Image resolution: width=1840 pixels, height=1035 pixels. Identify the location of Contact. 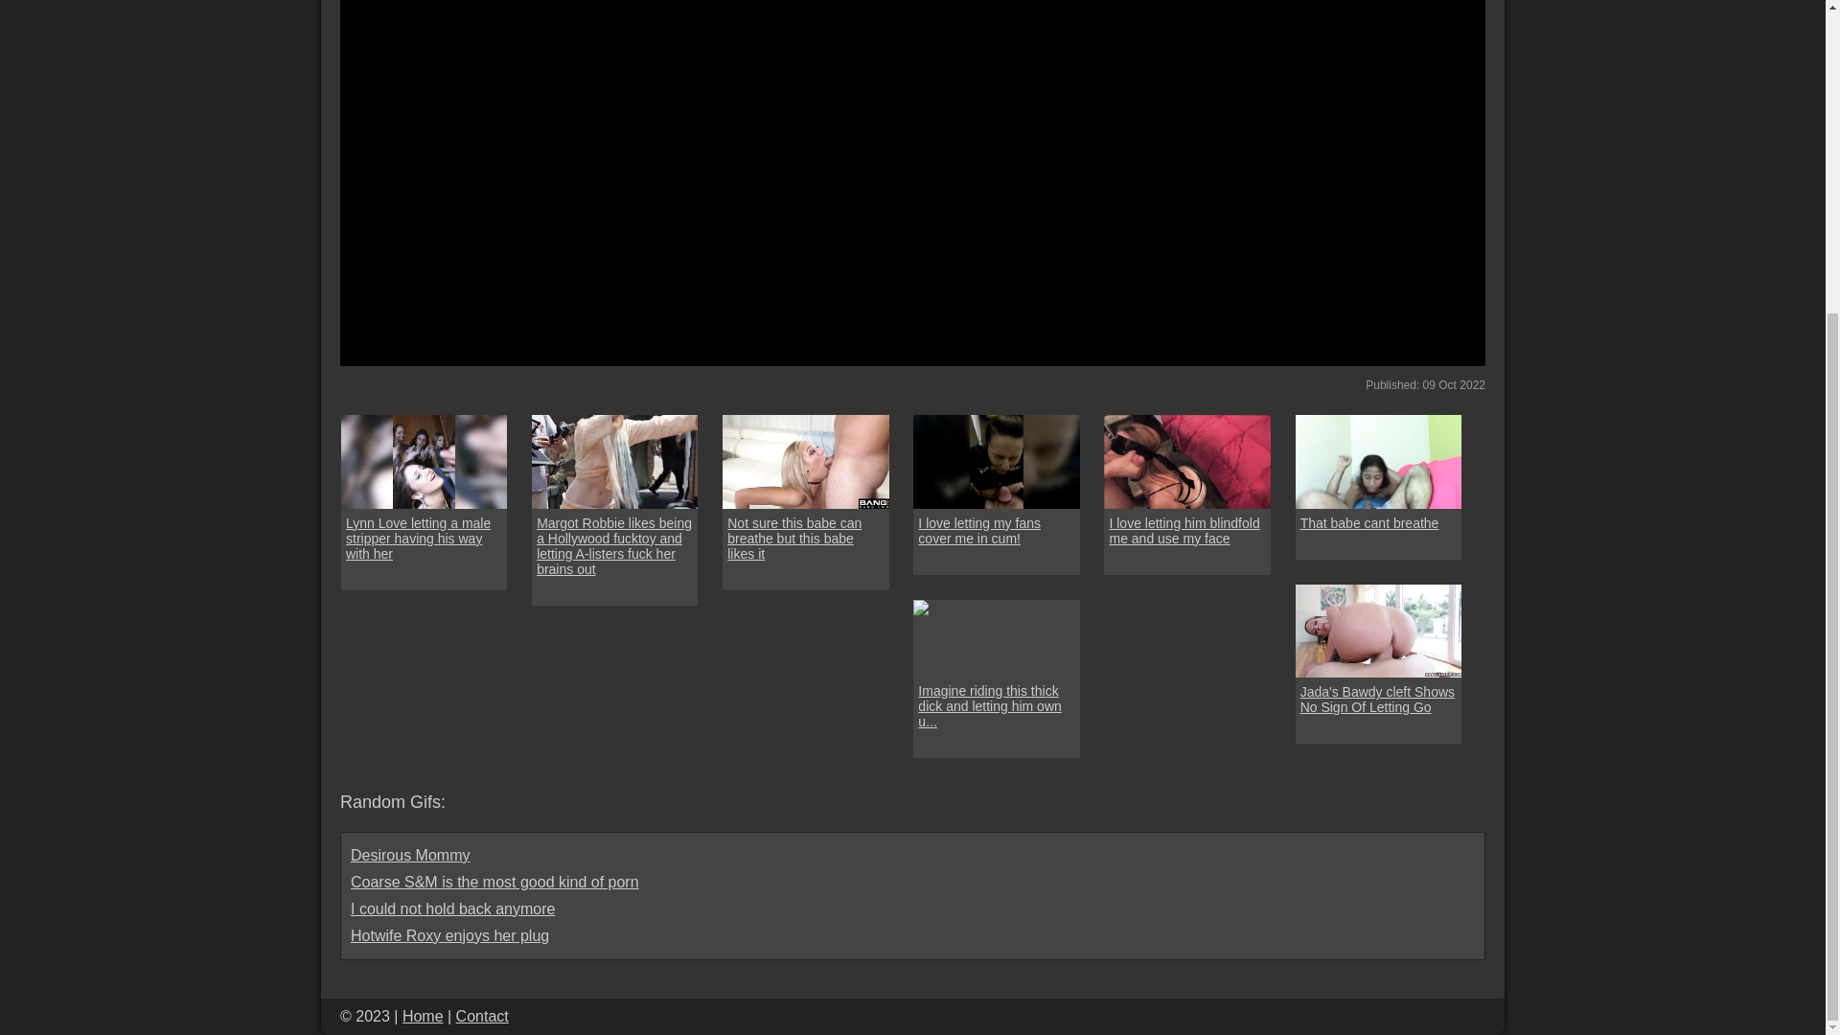
(483, 1016).